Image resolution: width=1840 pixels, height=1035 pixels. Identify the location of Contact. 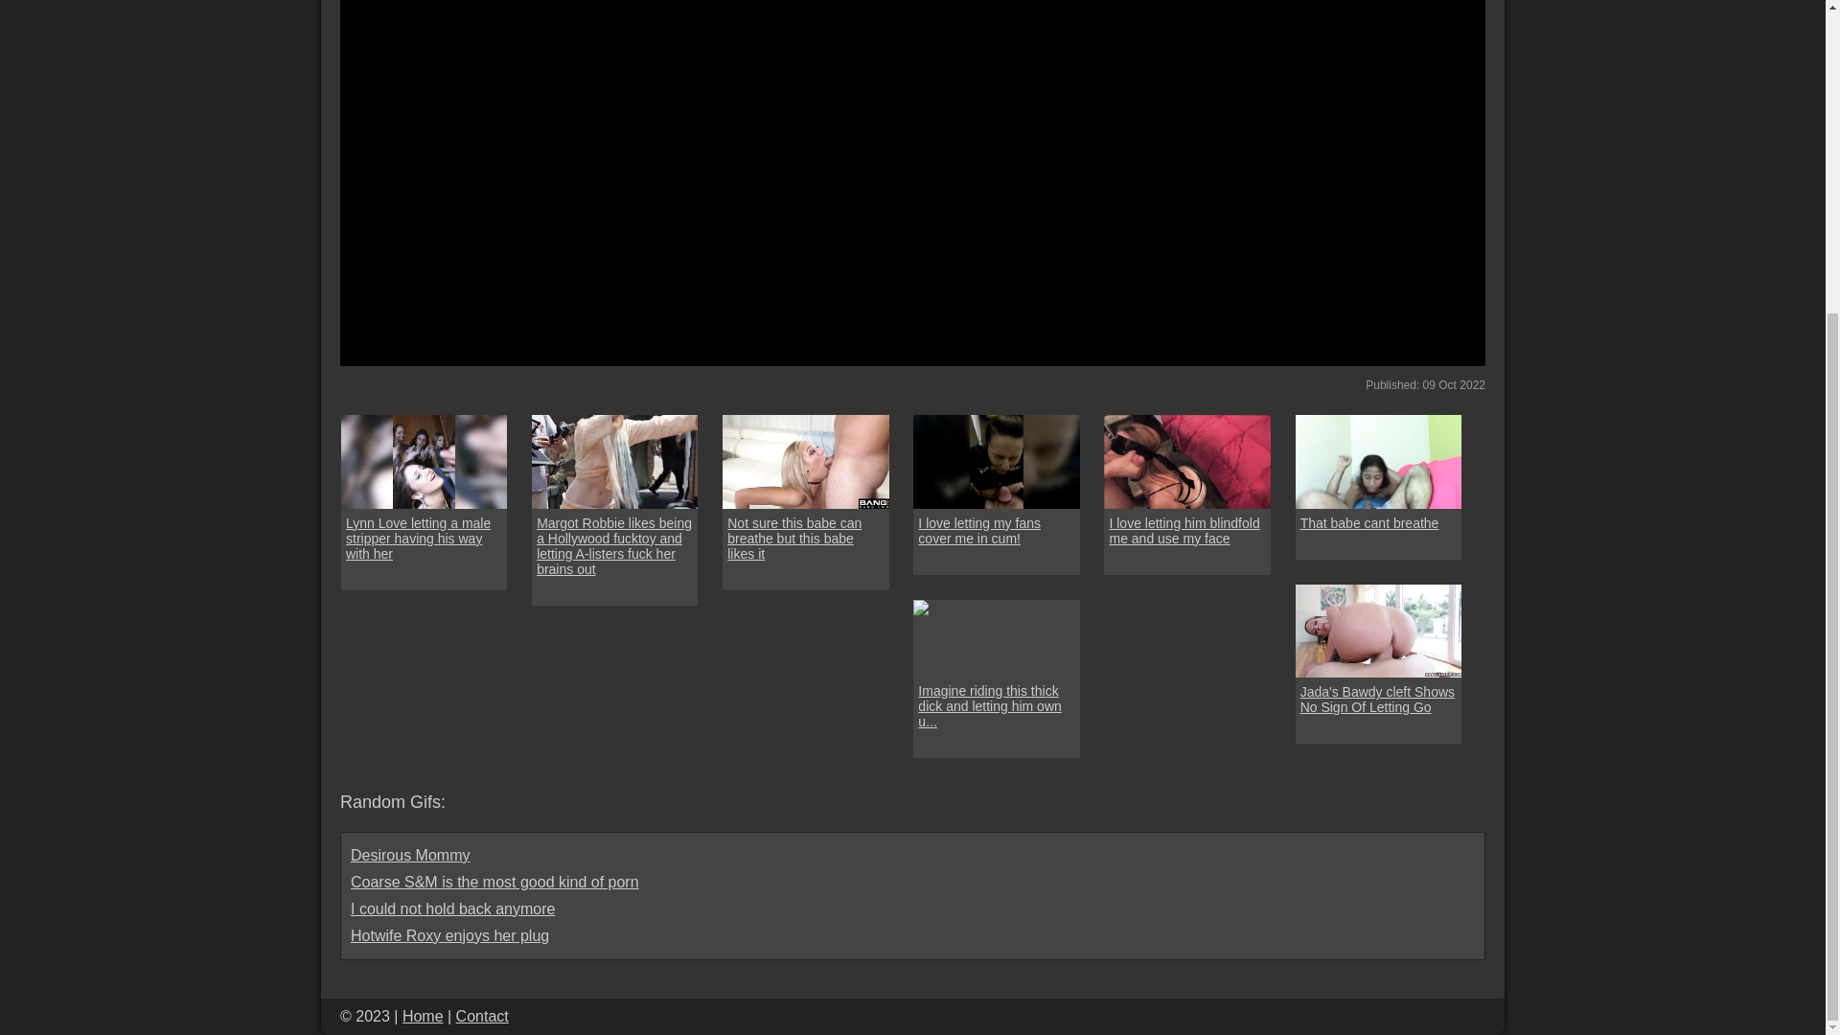
(483, 1016).